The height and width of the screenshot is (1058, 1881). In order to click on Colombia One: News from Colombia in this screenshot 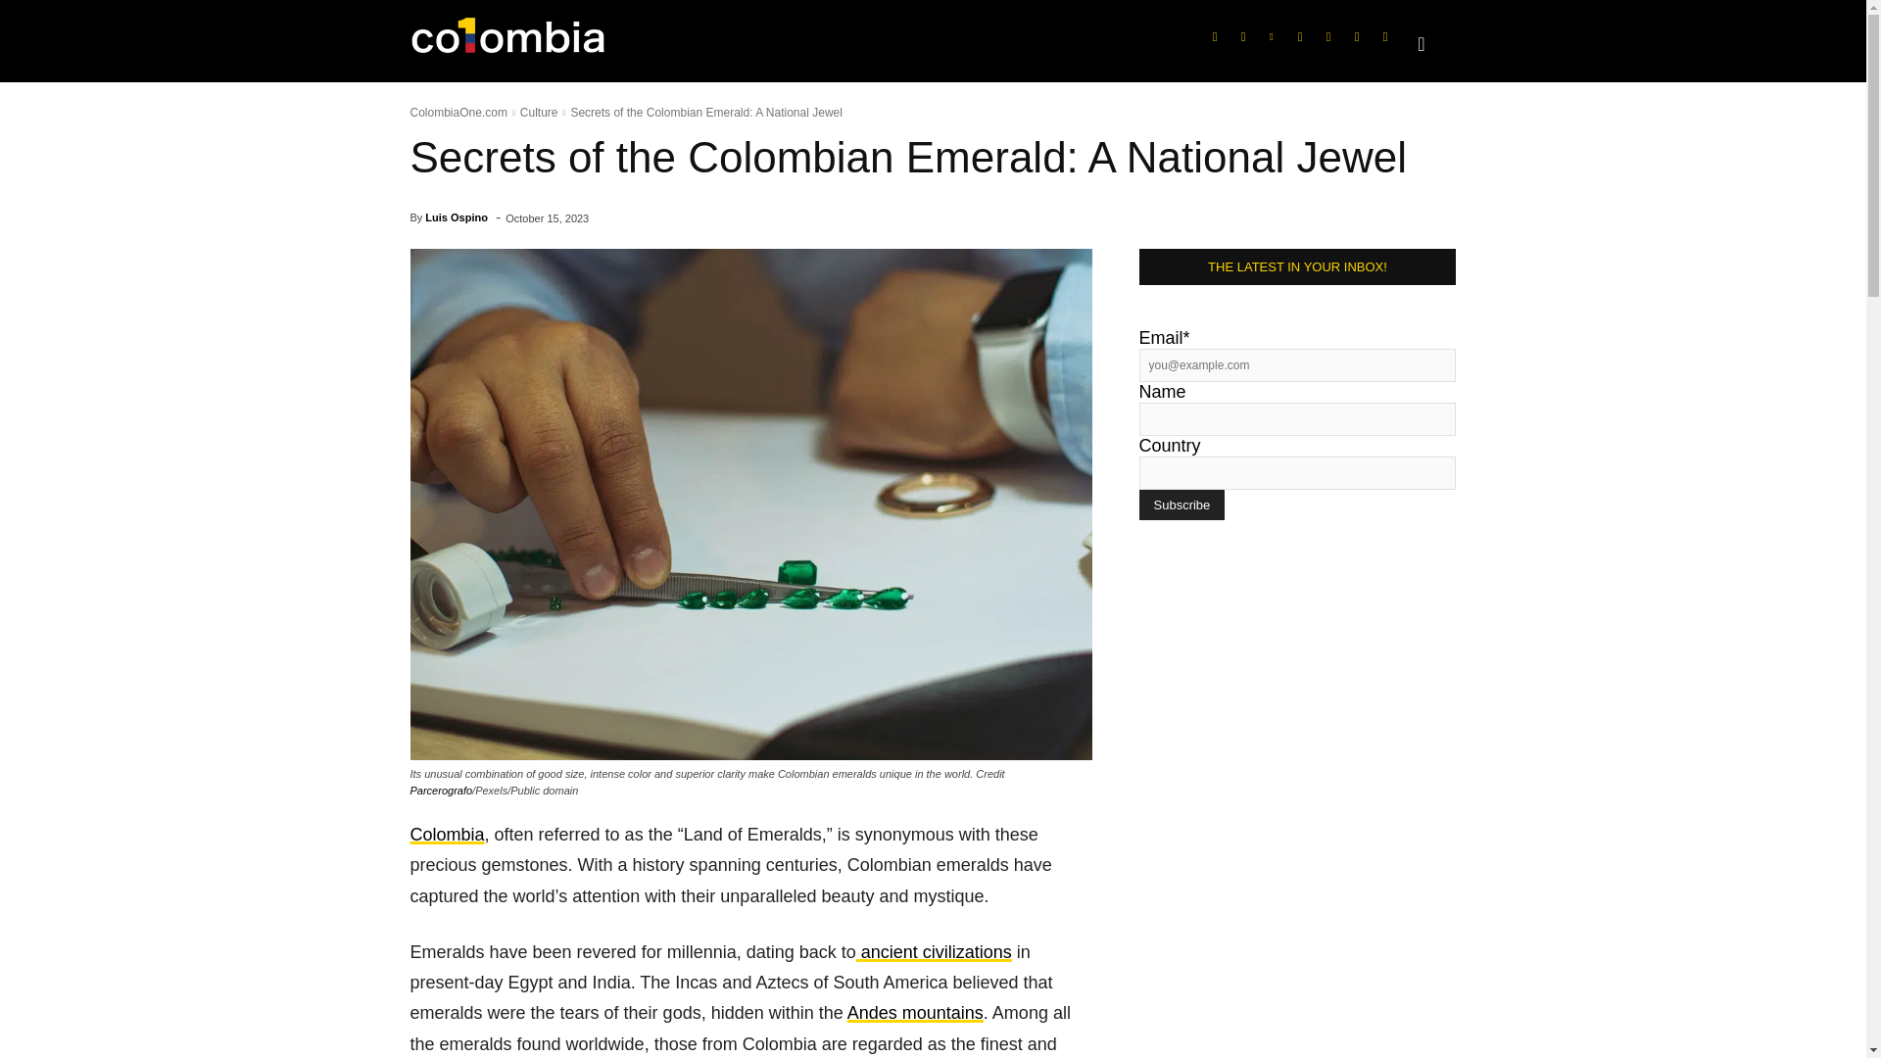, I will do `click(527, 41)`.